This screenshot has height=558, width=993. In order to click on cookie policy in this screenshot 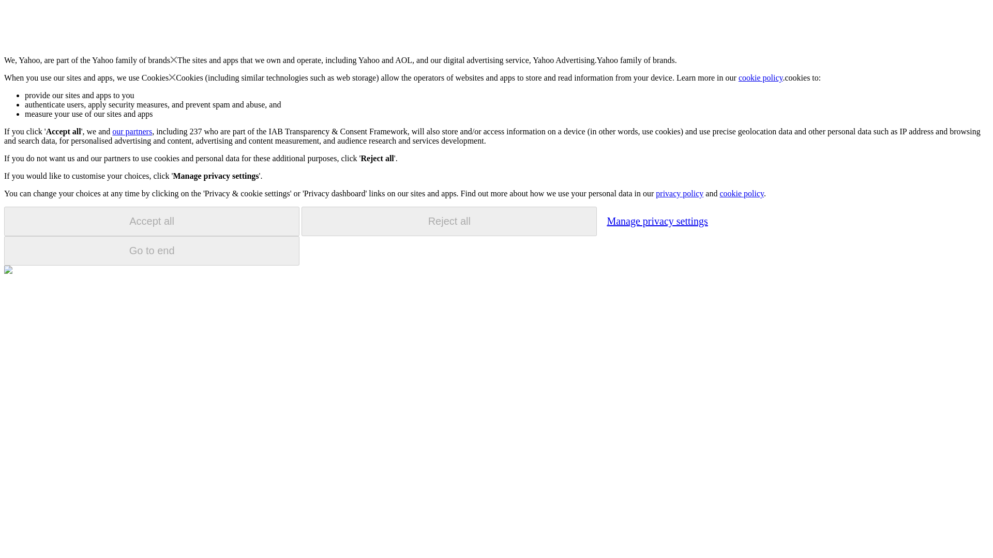, I will do `click(741, 193)`.